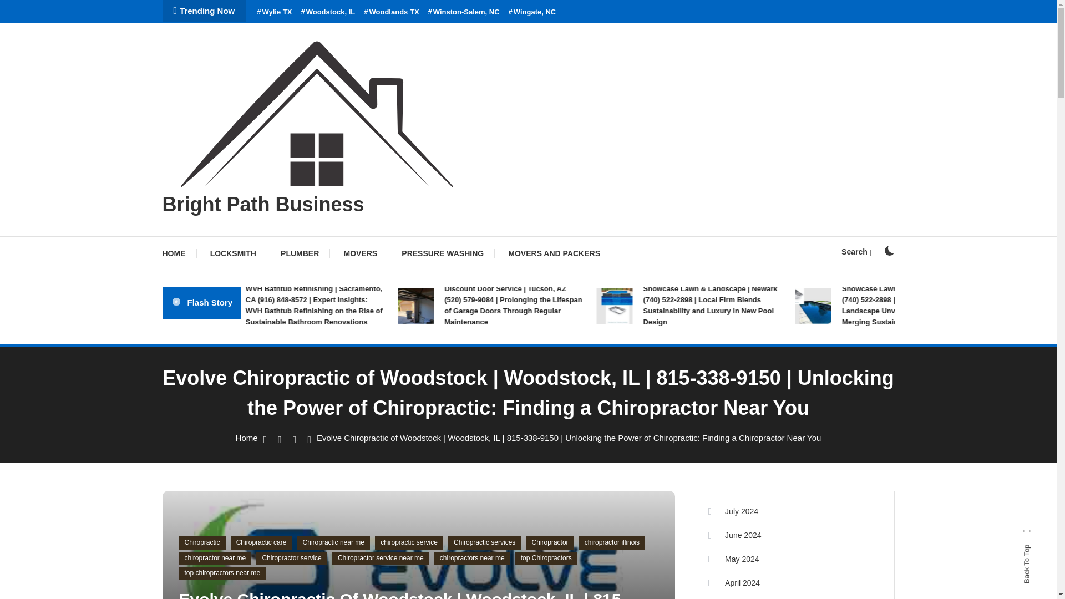 The height and width of the screenshot is (599, 1065). I want to click on Winston-Salem, NC, so click(464, 12).